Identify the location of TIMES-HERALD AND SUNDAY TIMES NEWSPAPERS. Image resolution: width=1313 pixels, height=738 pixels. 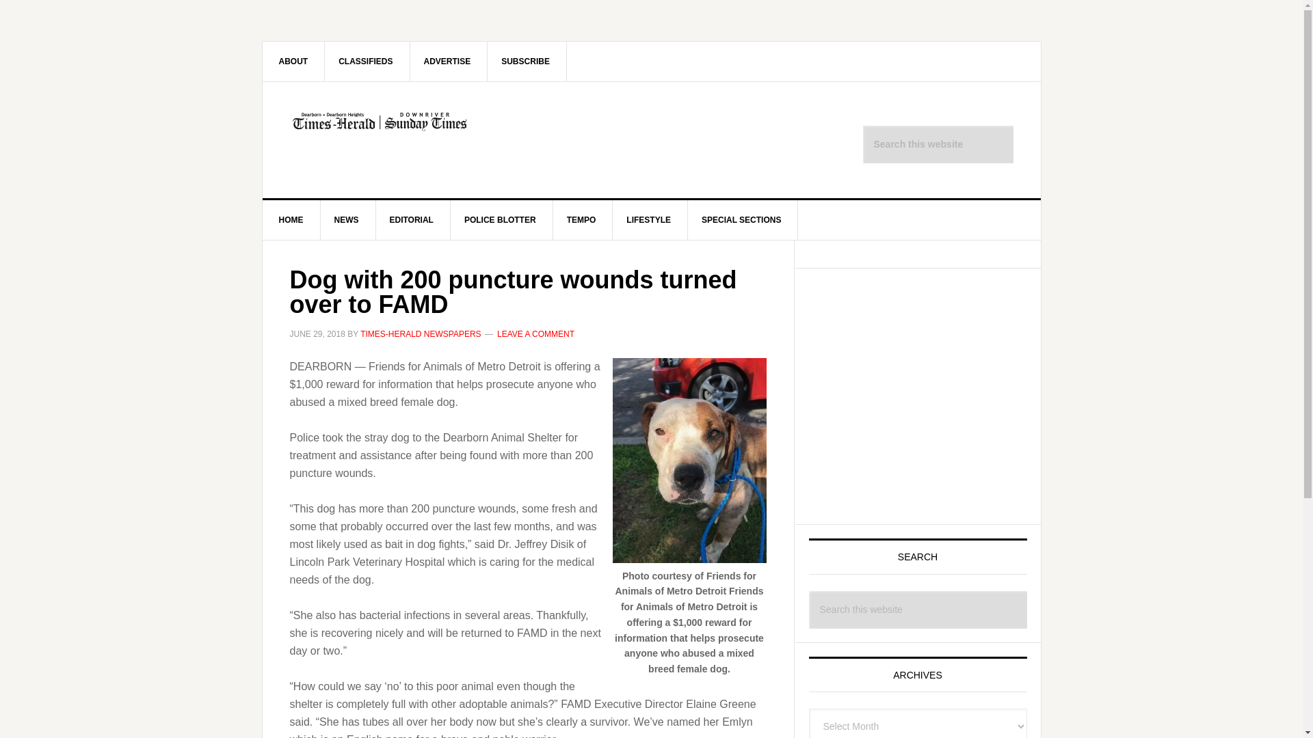
(379, 139).